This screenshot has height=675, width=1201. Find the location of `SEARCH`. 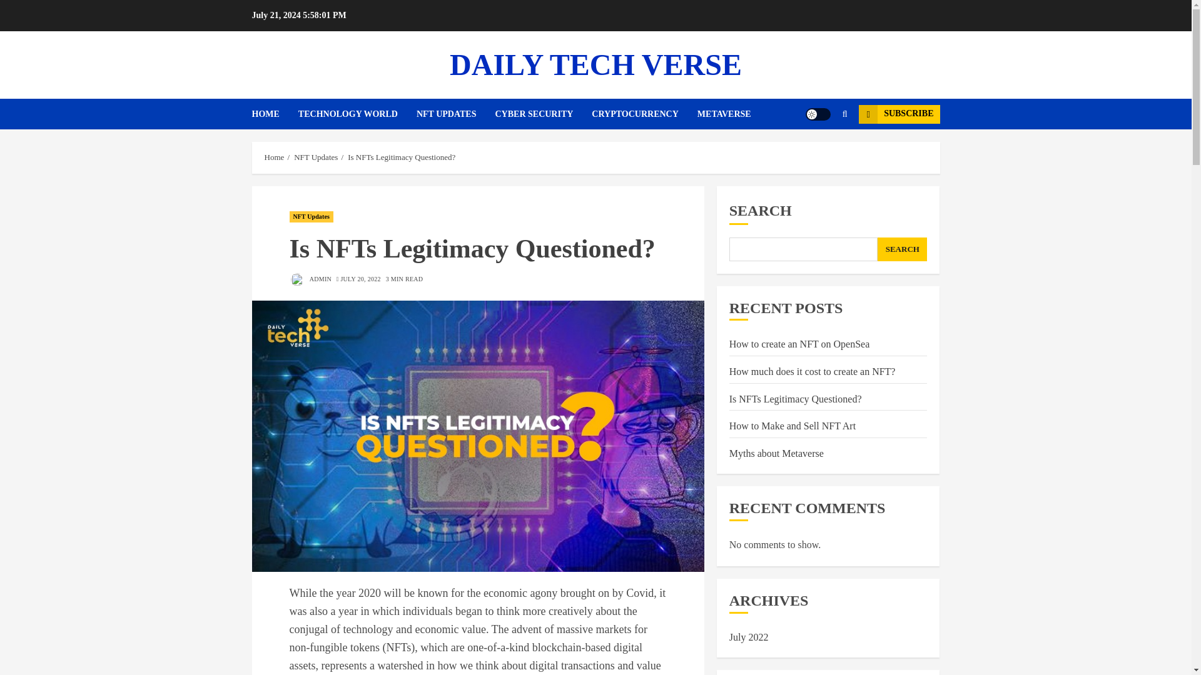

SEARCH is located at coordinates (902, 249).